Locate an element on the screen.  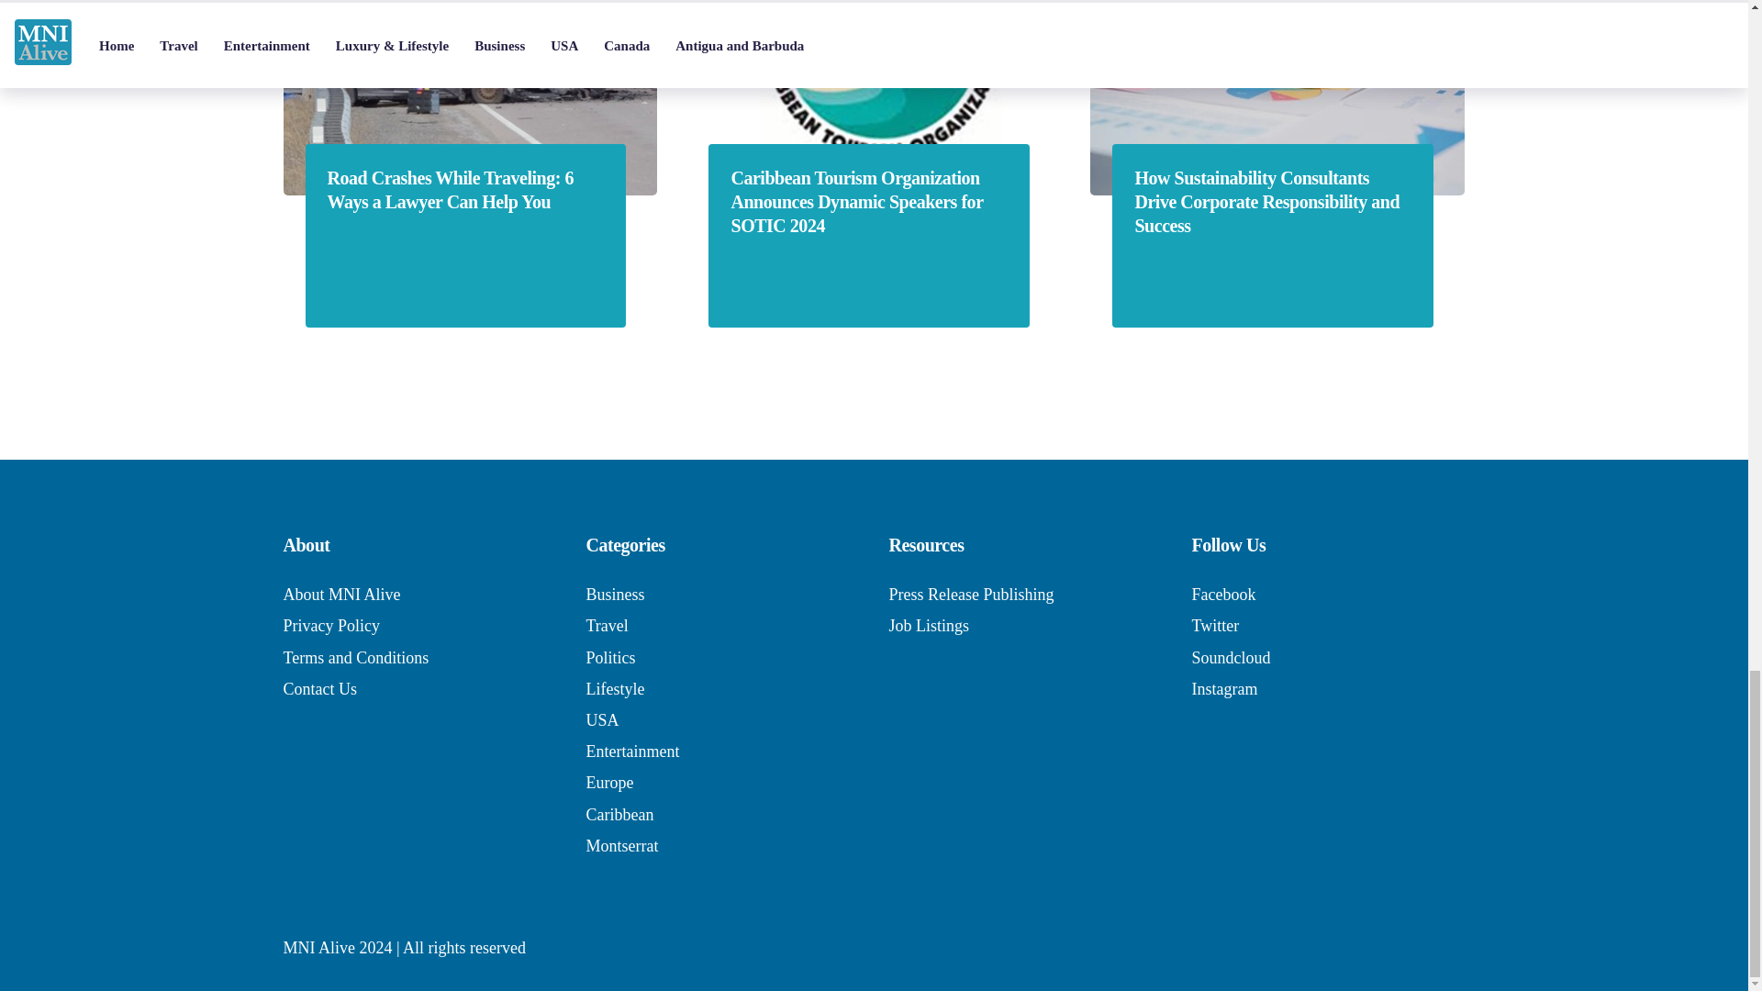
Contact Us is located at coordinates (319, 688).